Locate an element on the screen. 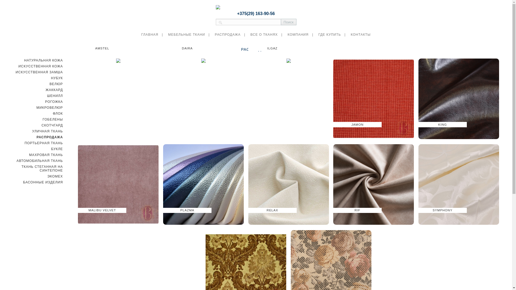  PLAZMA is located at coordinates (204, 226).